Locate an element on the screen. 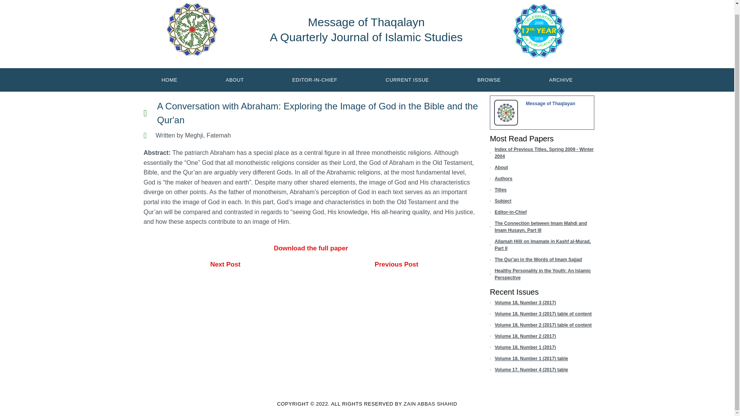 This screenshot has height=416, width=740. 3502af43c5ee99cb3b9889fa6641540762fcce75.00001251 is located at coordinates (506, 112).